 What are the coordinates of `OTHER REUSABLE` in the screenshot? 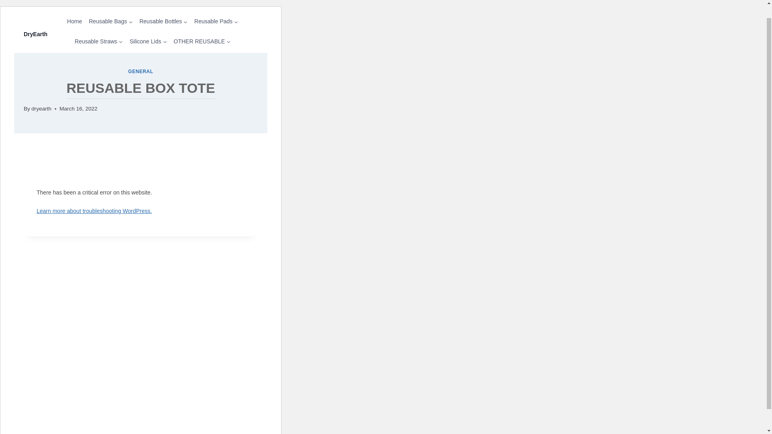 It's located at (202, 41).